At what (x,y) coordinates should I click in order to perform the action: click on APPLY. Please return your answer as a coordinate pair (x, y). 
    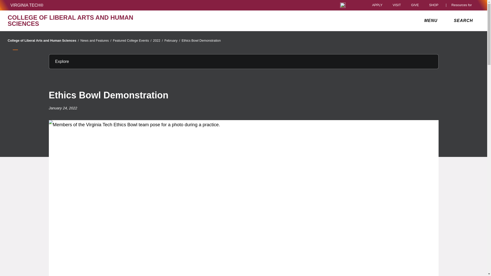
    Looking at the image, I should click on (377, 5).